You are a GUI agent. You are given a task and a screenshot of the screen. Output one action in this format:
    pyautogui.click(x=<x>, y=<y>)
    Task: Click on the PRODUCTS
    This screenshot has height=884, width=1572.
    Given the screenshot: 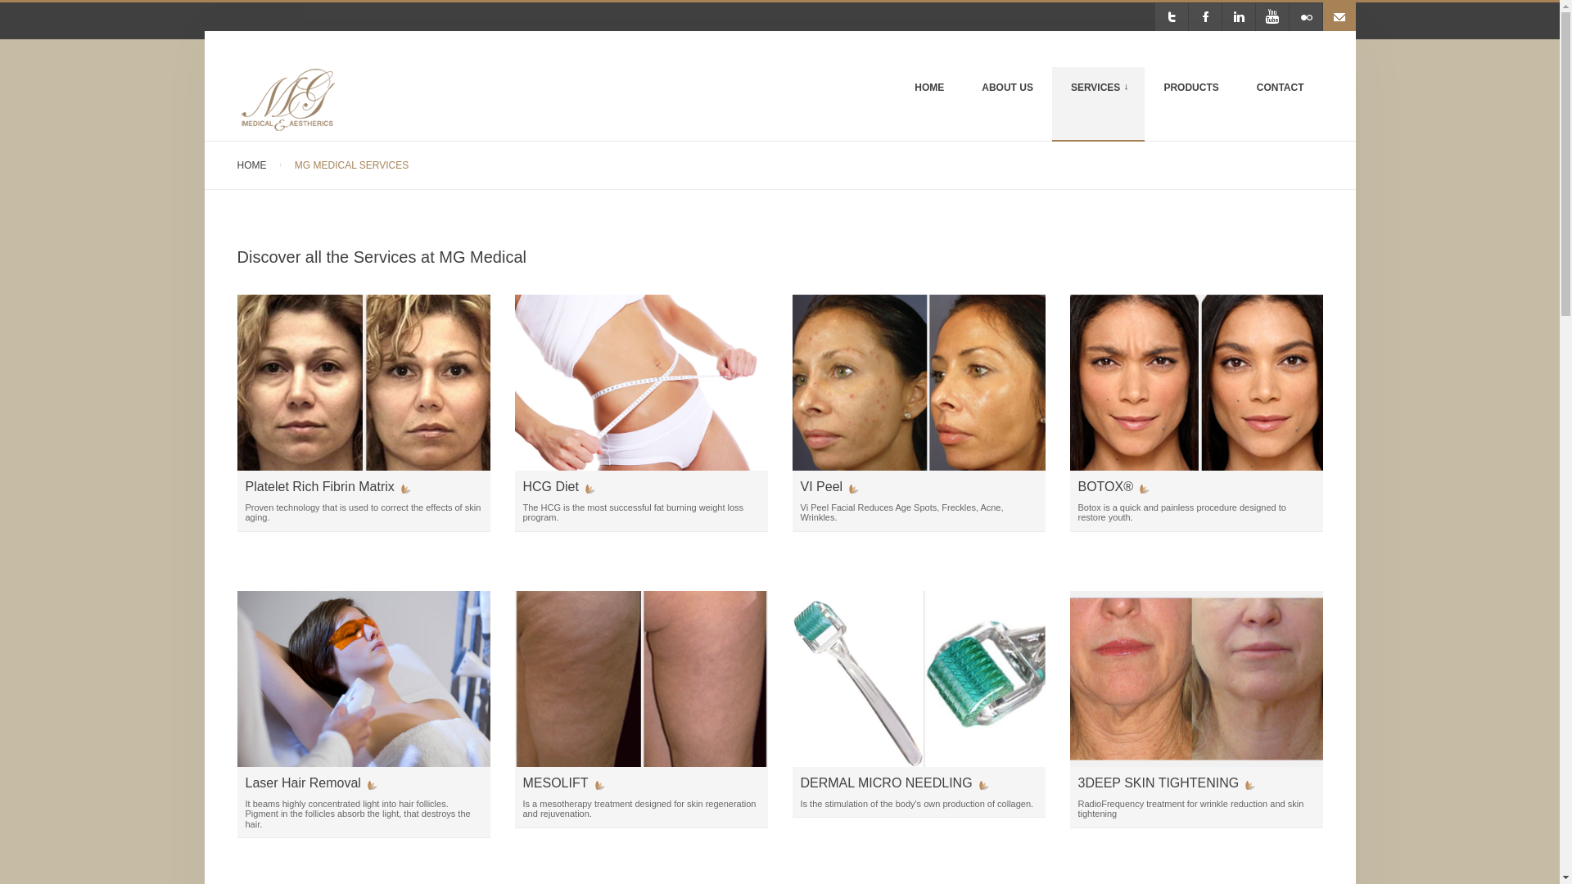 What is the action you would take?
    pyautogui.click(x=1190, y=103)
    